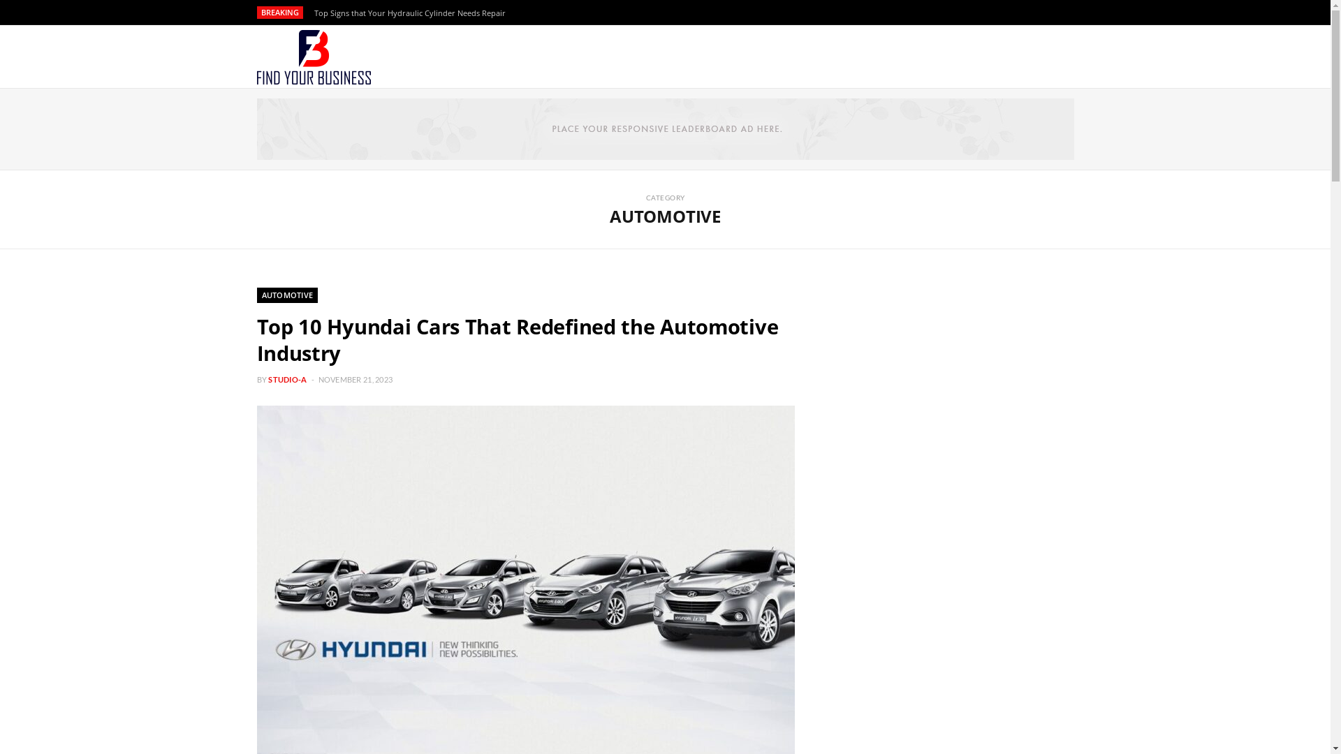  Describe the element at coordinates (413, 13) in the screenshot. I see `Top Signs that Your Hydraulic Cylinder Needs Repair` at that location.